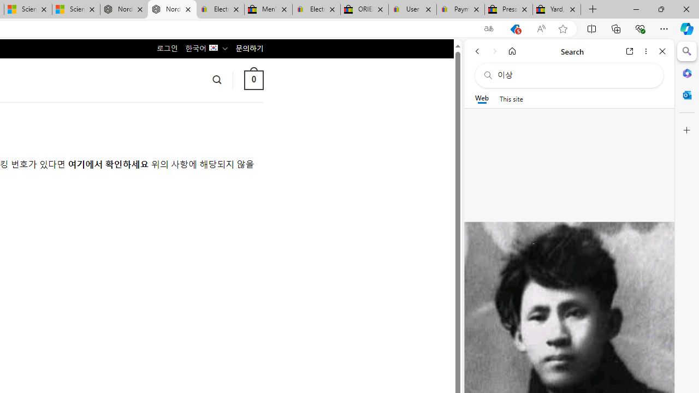  What do you see at coordinates (489, 29) in the screenshot?
I see `Show translate options` at bounding box center [489, 29].